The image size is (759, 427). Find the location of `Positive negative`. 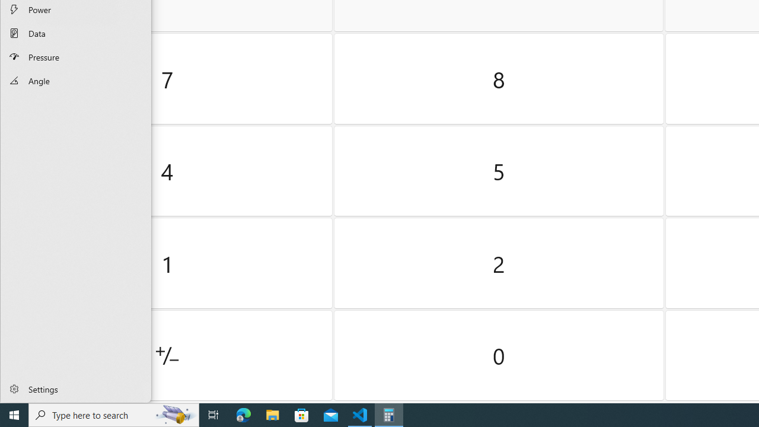

Positive negative is located at coordinates (167, 355).